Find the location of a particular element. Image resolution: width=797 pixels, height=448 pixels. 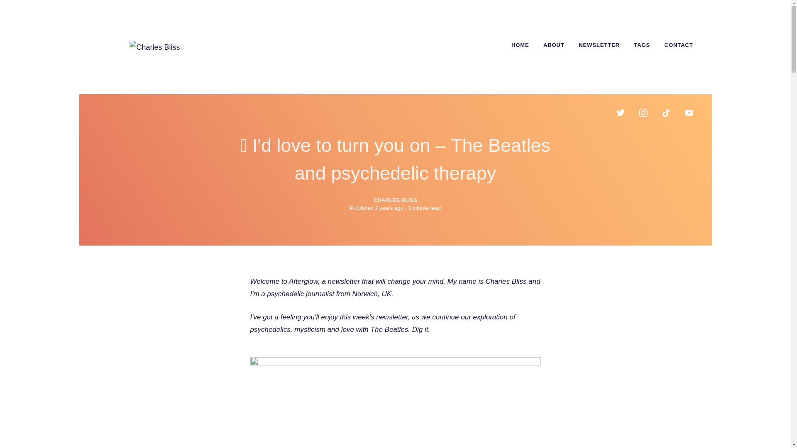

HOME is located at coordinates (521, 45).